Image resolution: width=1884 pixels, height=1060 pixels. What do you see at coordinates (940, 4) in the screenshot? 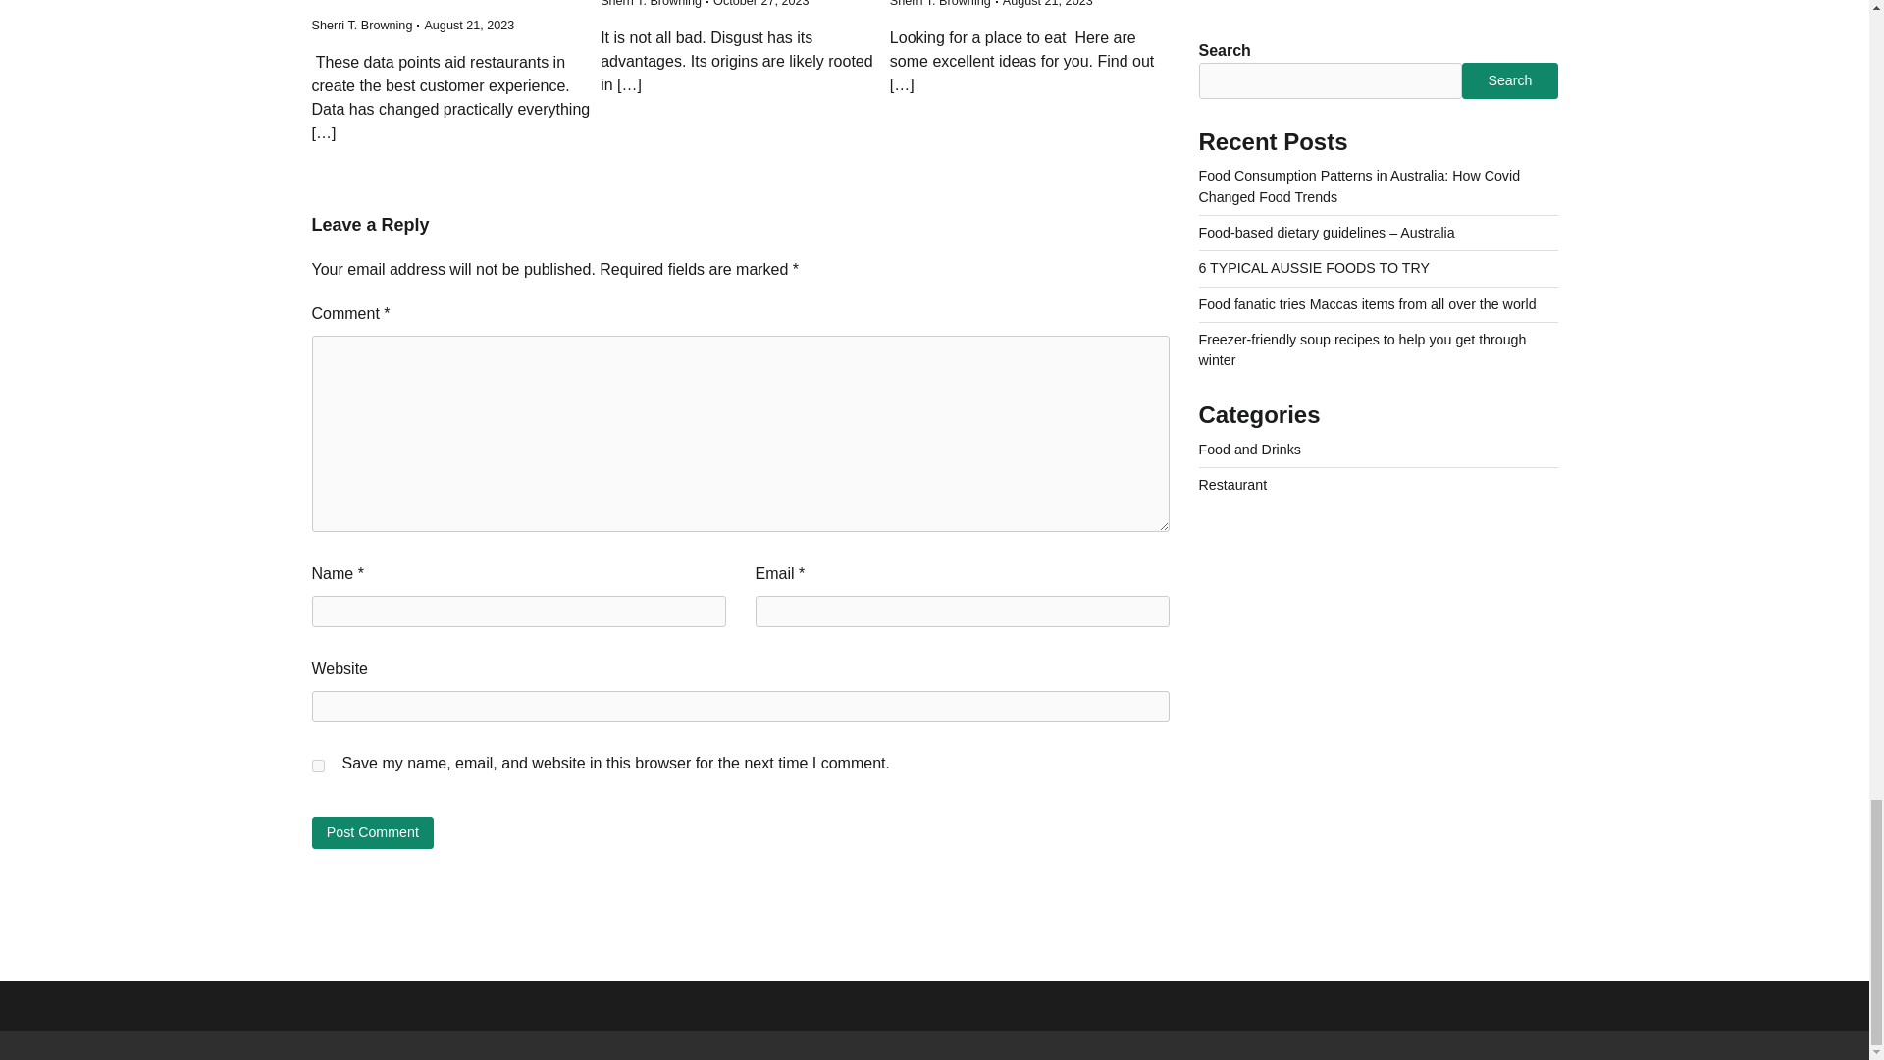
I see `Sherri T. Browning` at bounding box center [940, 4].